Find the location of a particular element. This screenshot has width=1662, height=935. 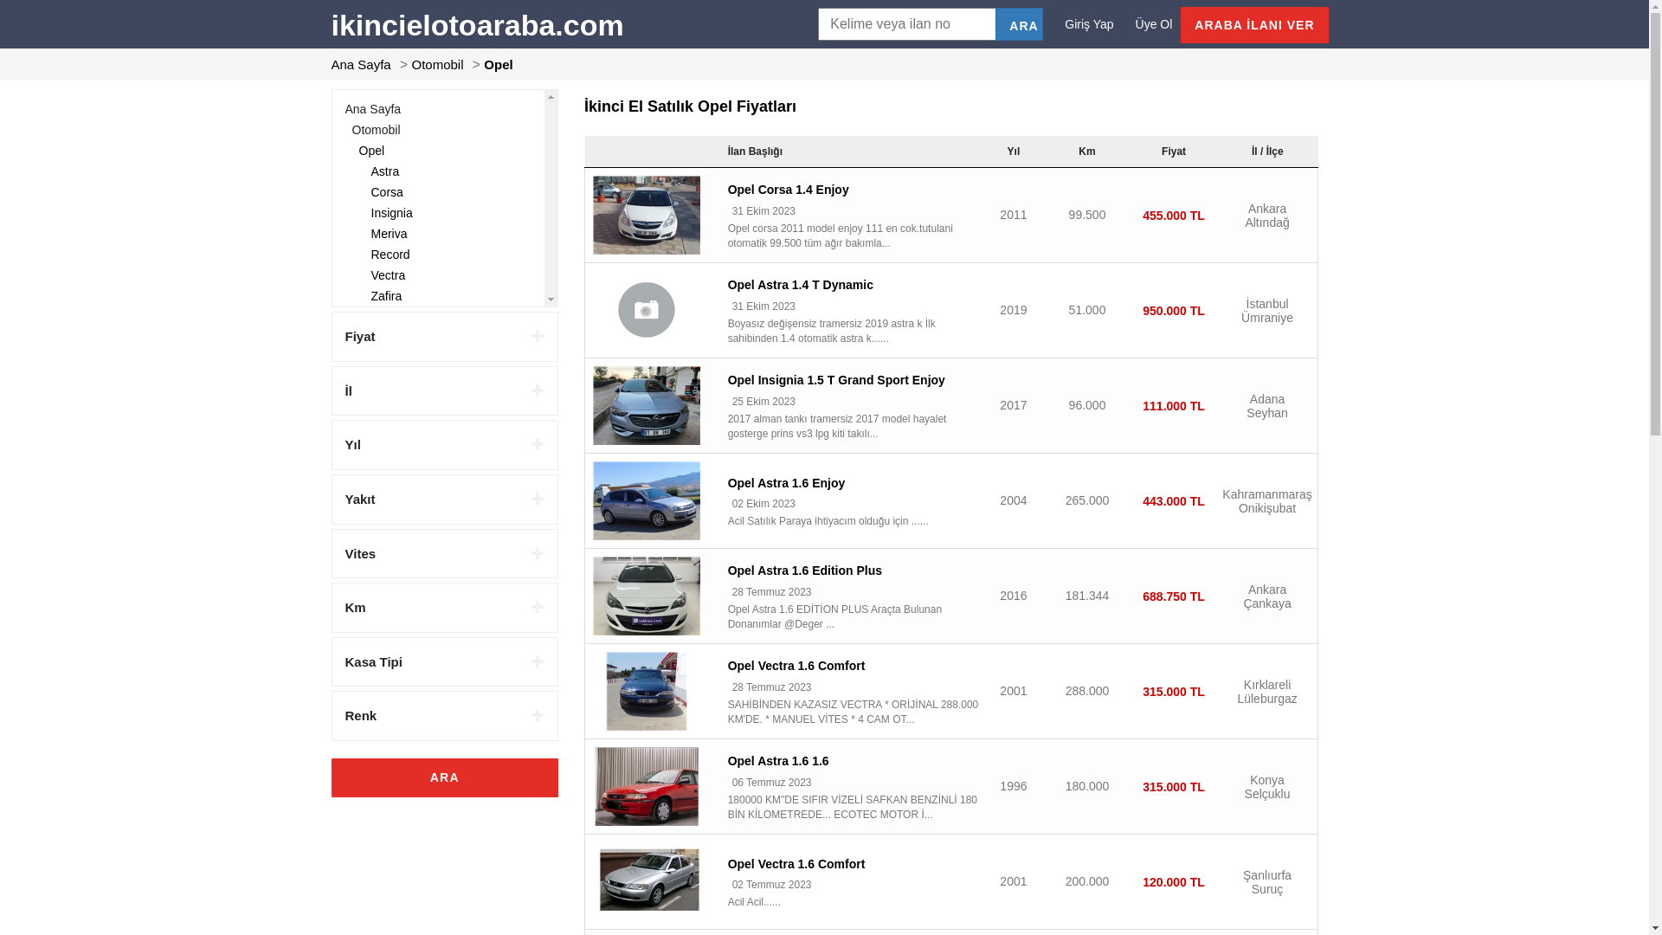

Km is located at coordinates (445, 608).